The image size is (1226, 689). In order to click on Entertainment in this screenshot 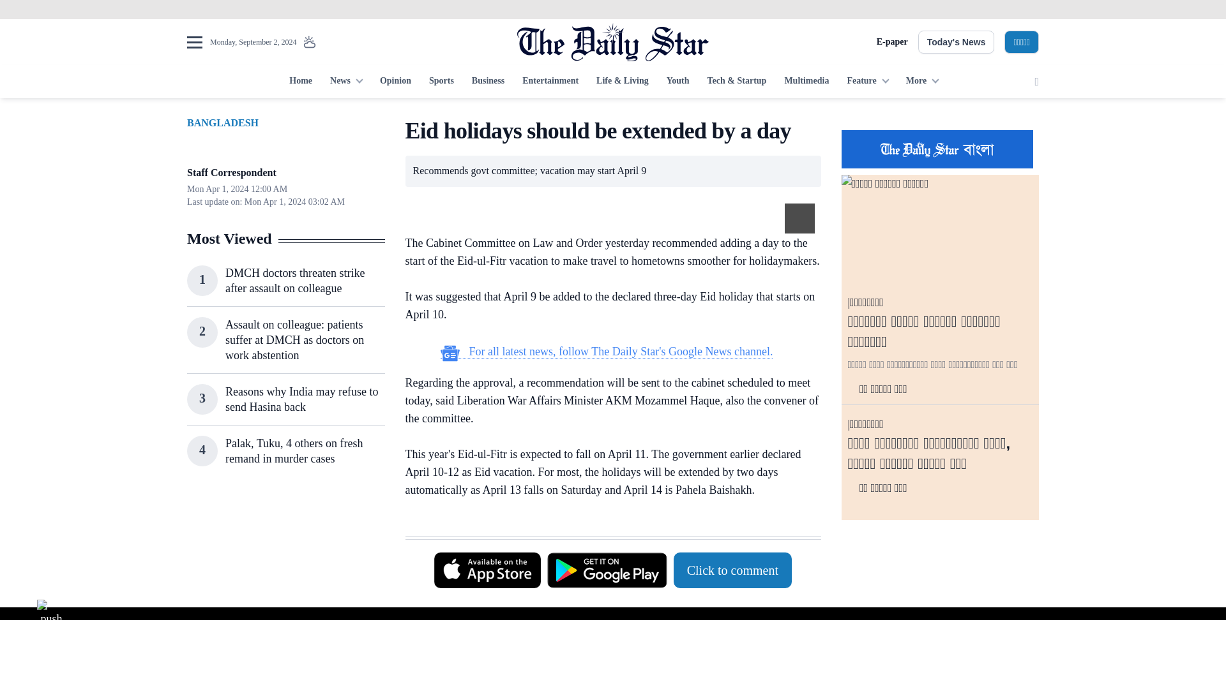, I will do `click(550, 82)`.